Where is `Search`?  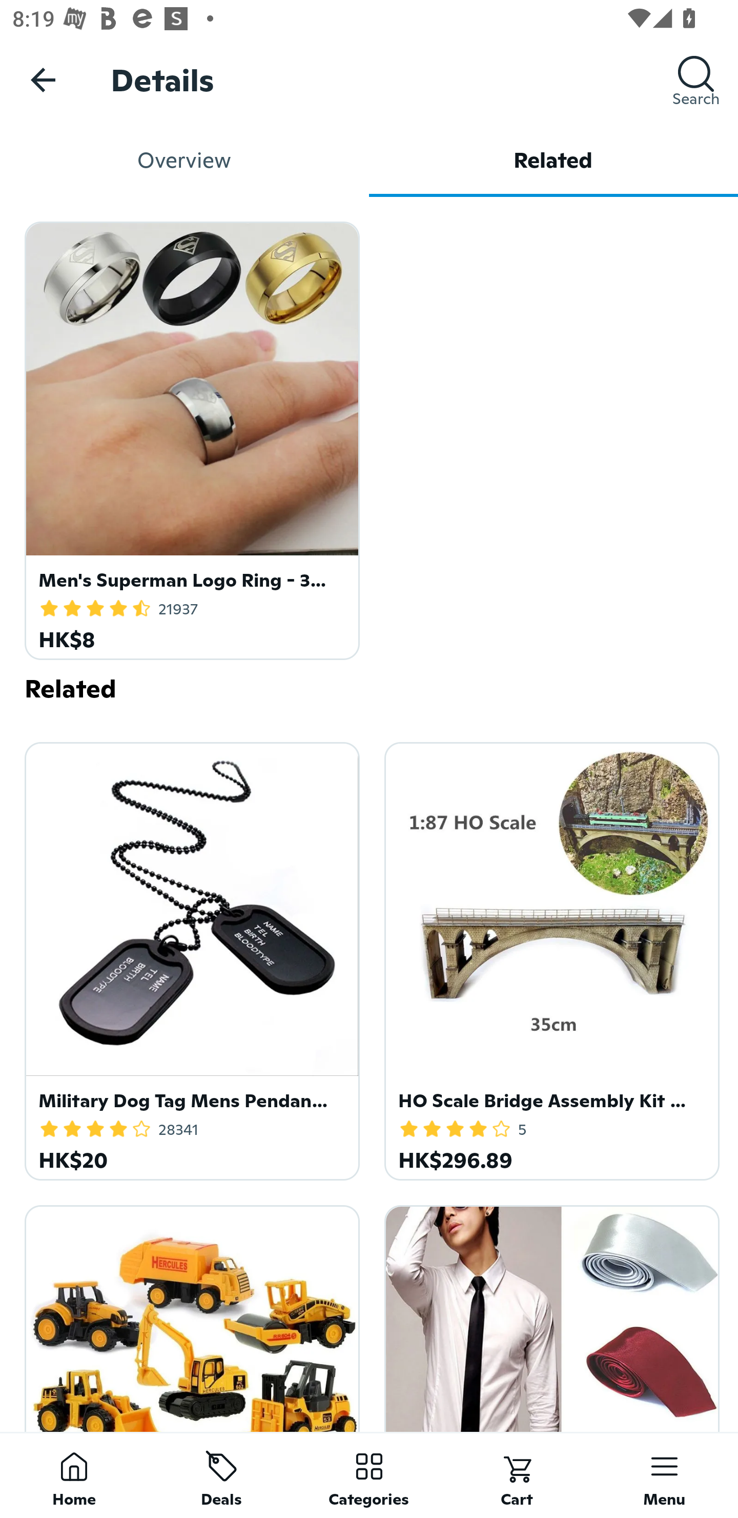
Search is located at coordinates (696, 79).